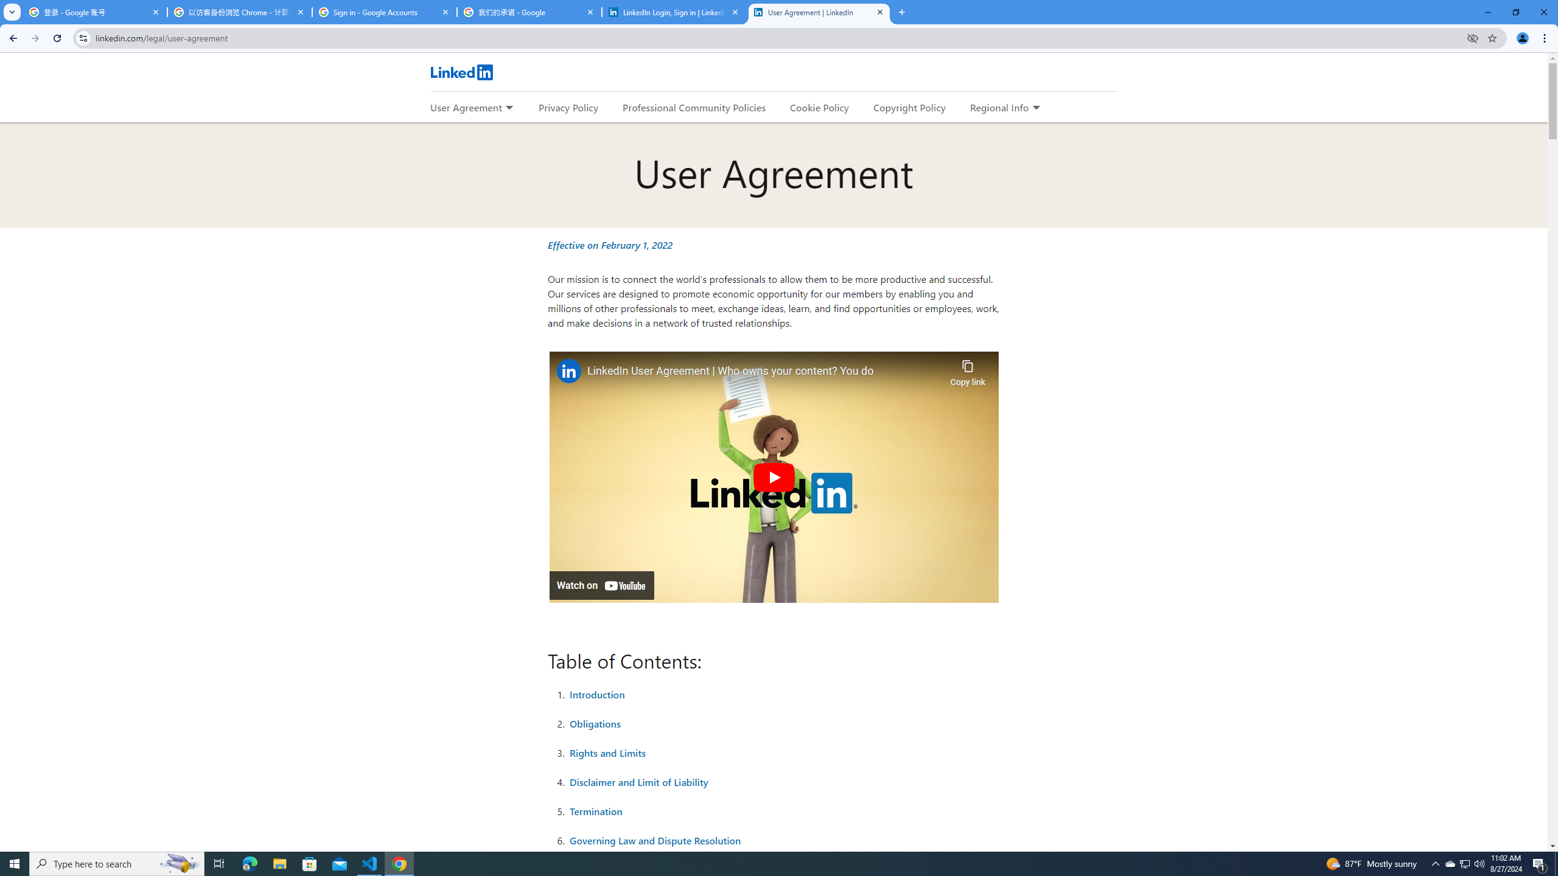 This screenshot has height=876, width=1558. What do you see at coordinates (819, 12) in the screenshot?
I see `User Agreement | LinkedIn` at bounding box center [819, 12].